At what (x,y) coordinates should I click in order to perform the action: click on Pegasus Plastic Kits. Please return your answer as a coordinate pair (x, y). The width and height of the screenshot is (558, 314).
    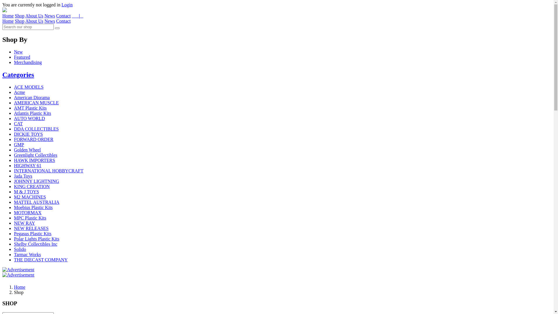
    Looking at the image, I should click on (33, 234).